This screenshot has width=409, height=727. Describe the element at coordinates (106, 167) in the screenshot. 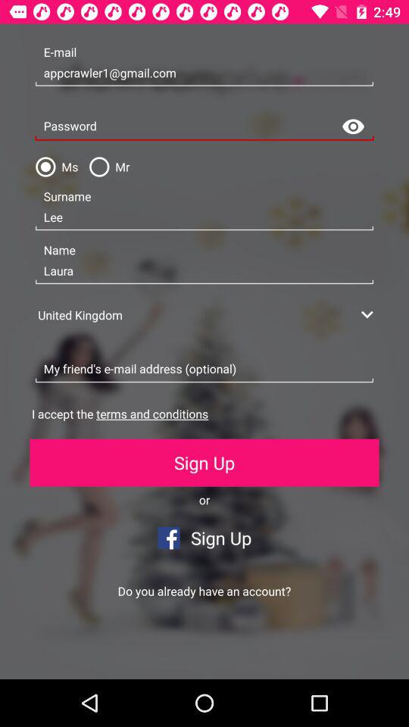

I see `press the icon above the lee icon` at that location.